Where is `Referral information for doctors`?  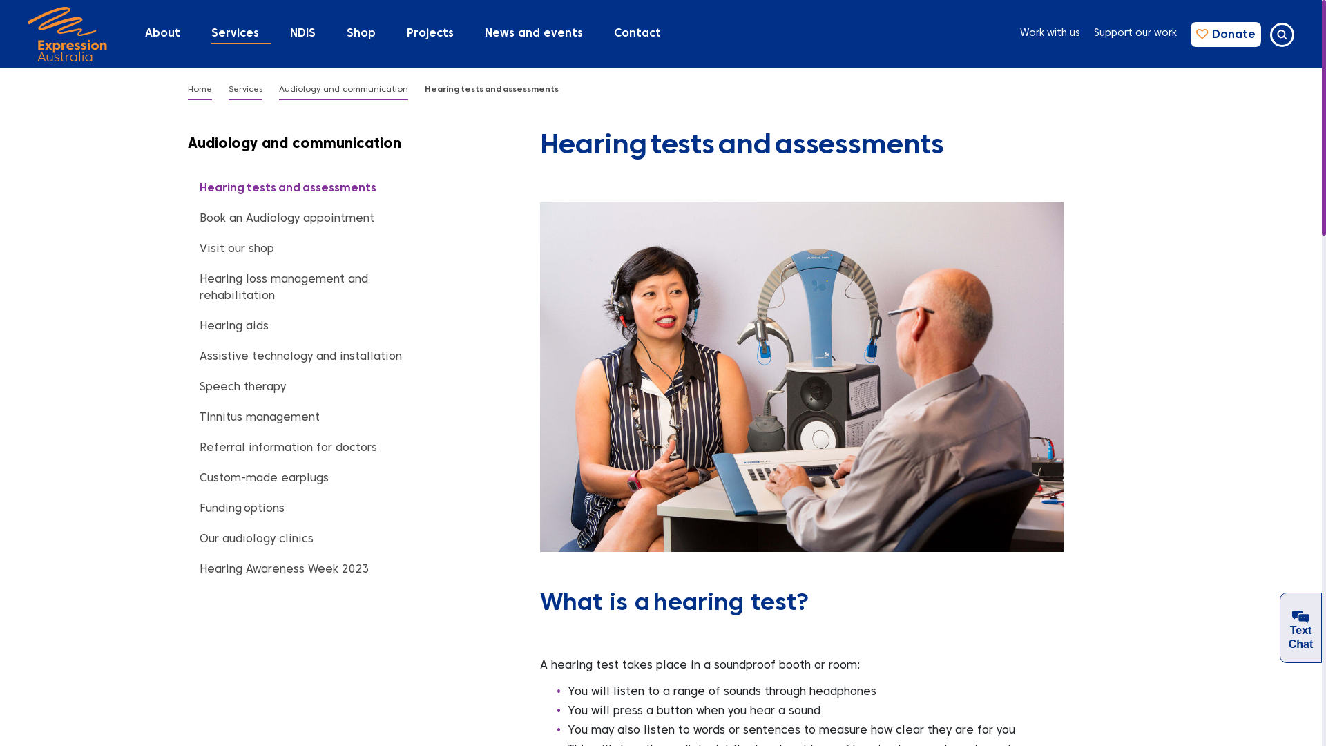
Referral information for doctors is located at coordinates (286, 448).